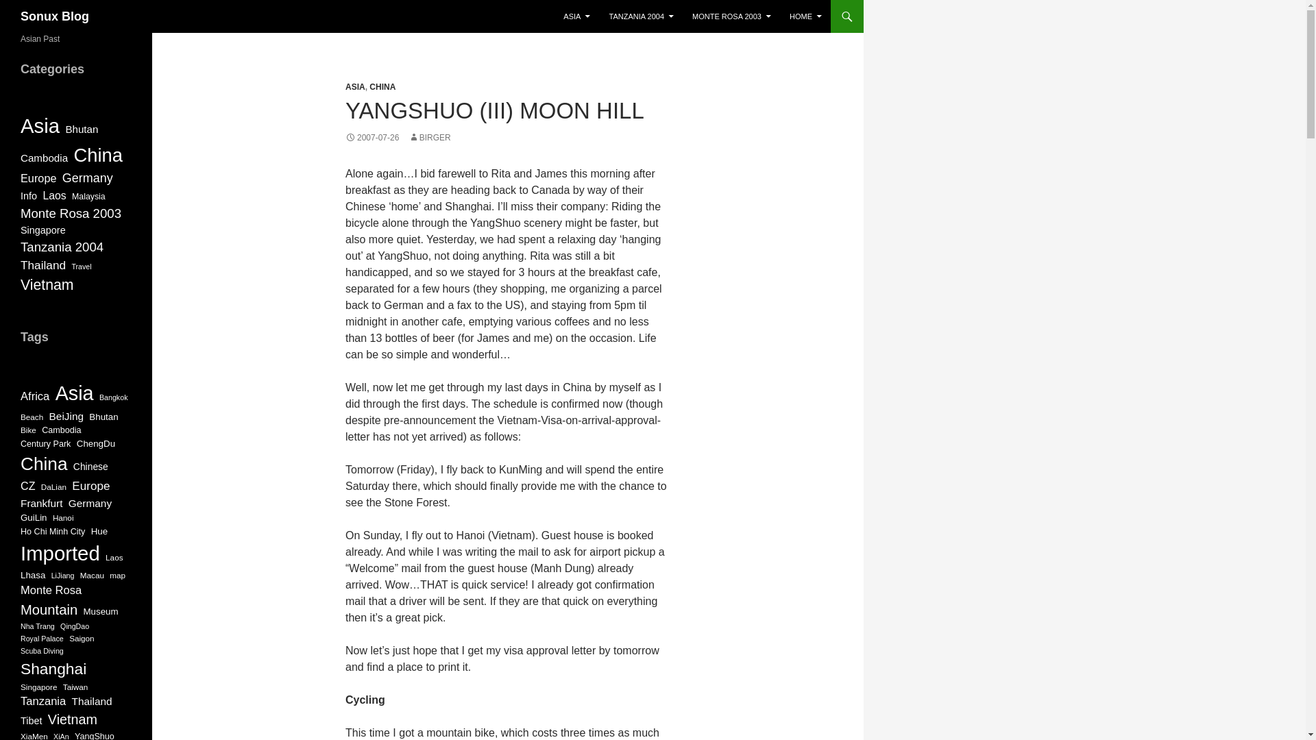 The height and width of the screenshot is (740, 1316). Describe the element at coordinates (806, 16) in the screenshot. I see `HOME` at that location.